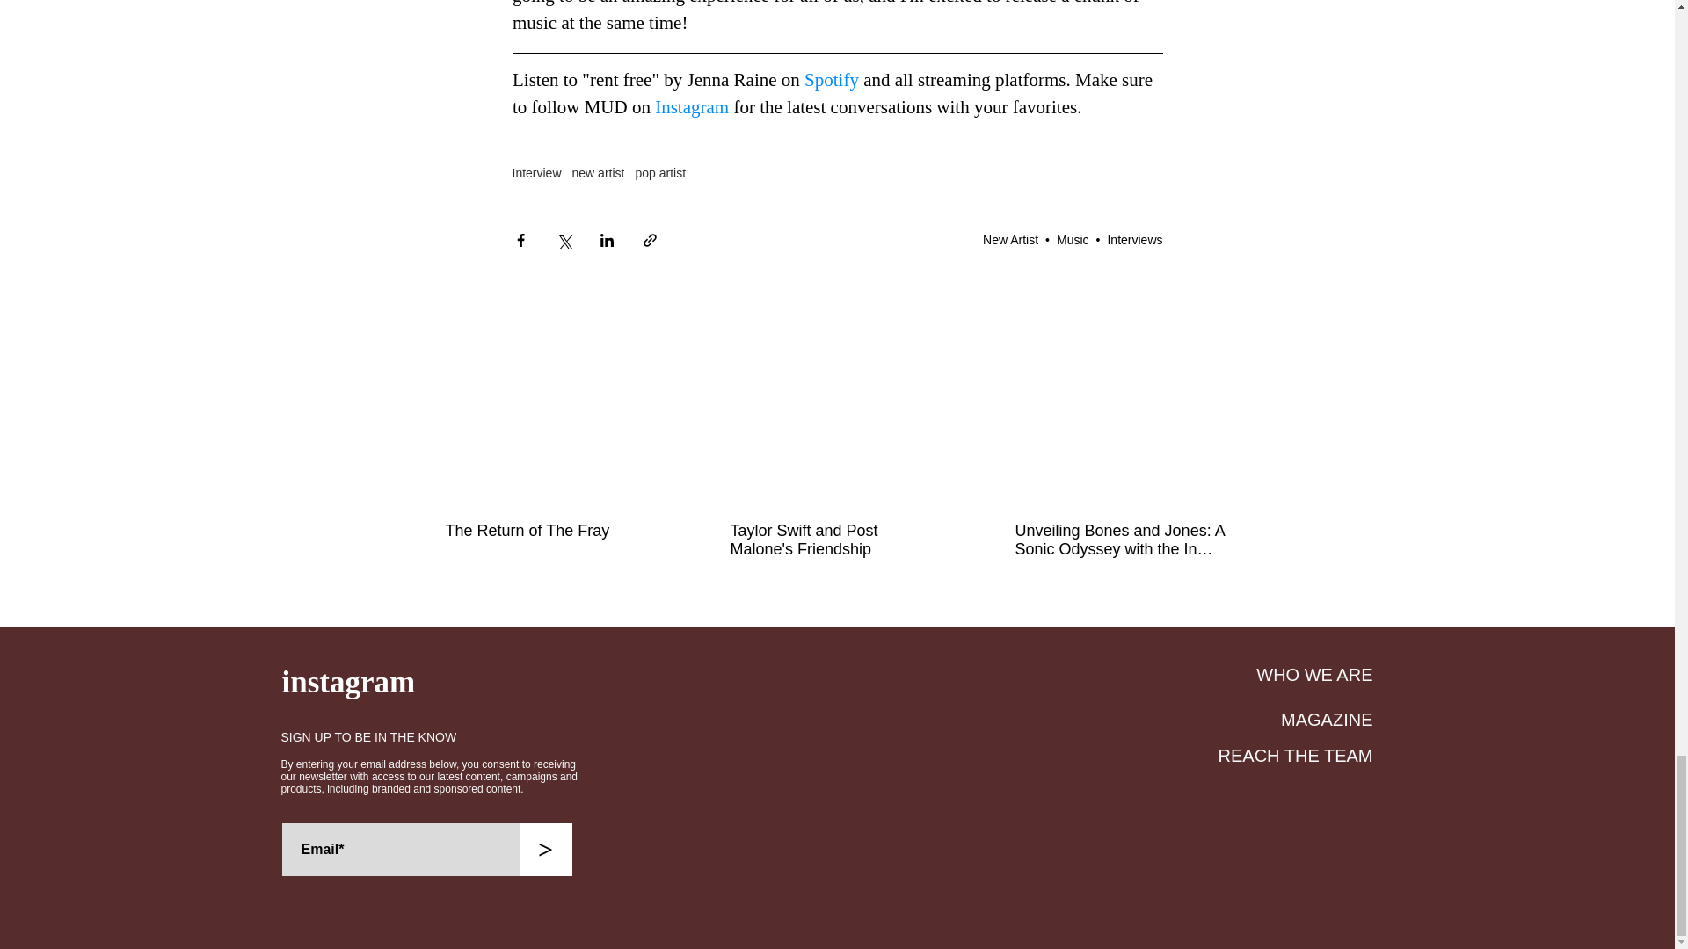 The image size is (1688, 949). I want to click on Music, so click(1073, 239).